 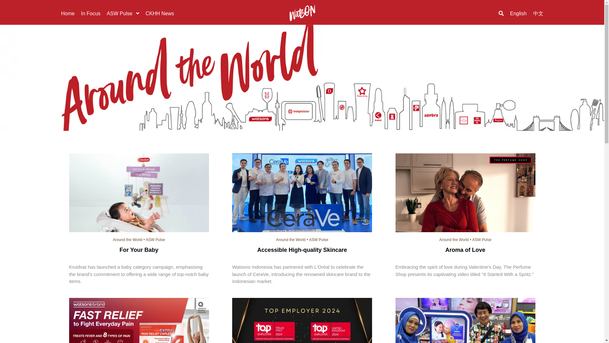 What do you see at coordinates (139, 320) in the screenshot?
I see `Relieve Pain Effortlessly` at bounding box center [139, 320].